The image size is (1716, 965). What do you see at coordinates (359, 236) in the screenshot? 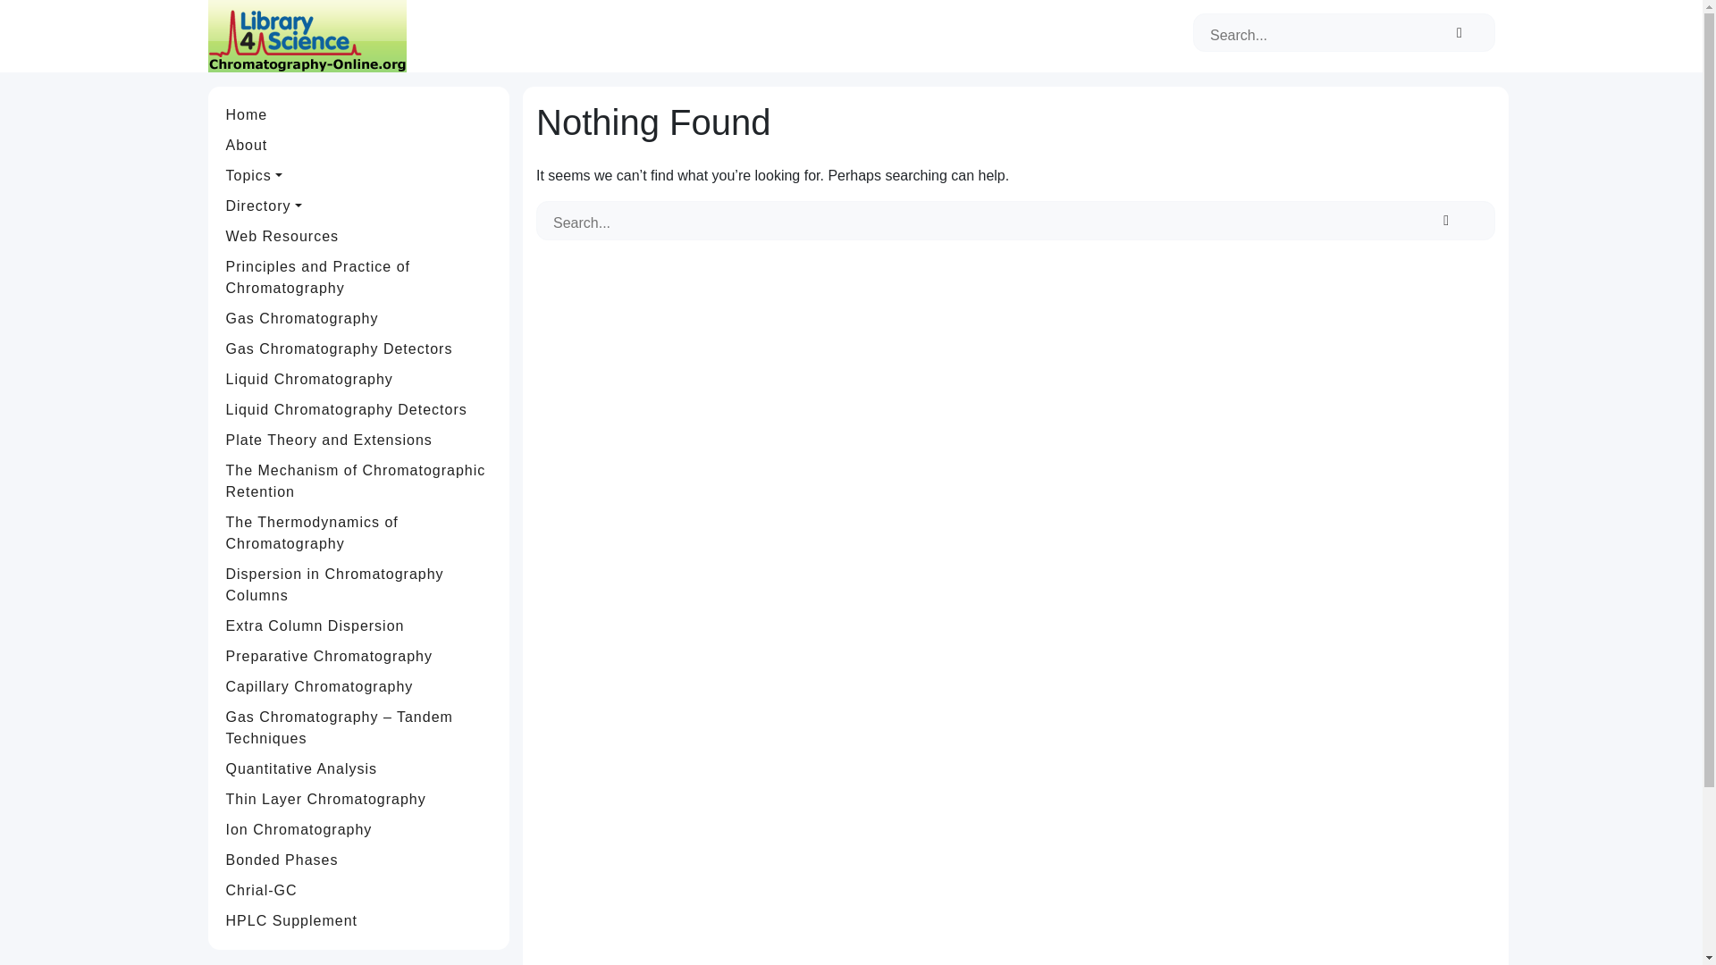
I see `Web Resources` at bounding box center [359, 236].